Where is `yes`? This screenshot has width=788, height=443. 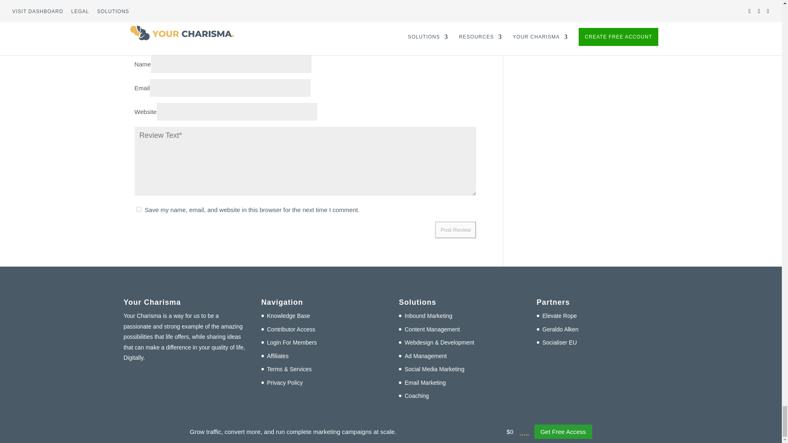
yes is located at coordinates (139, 209).